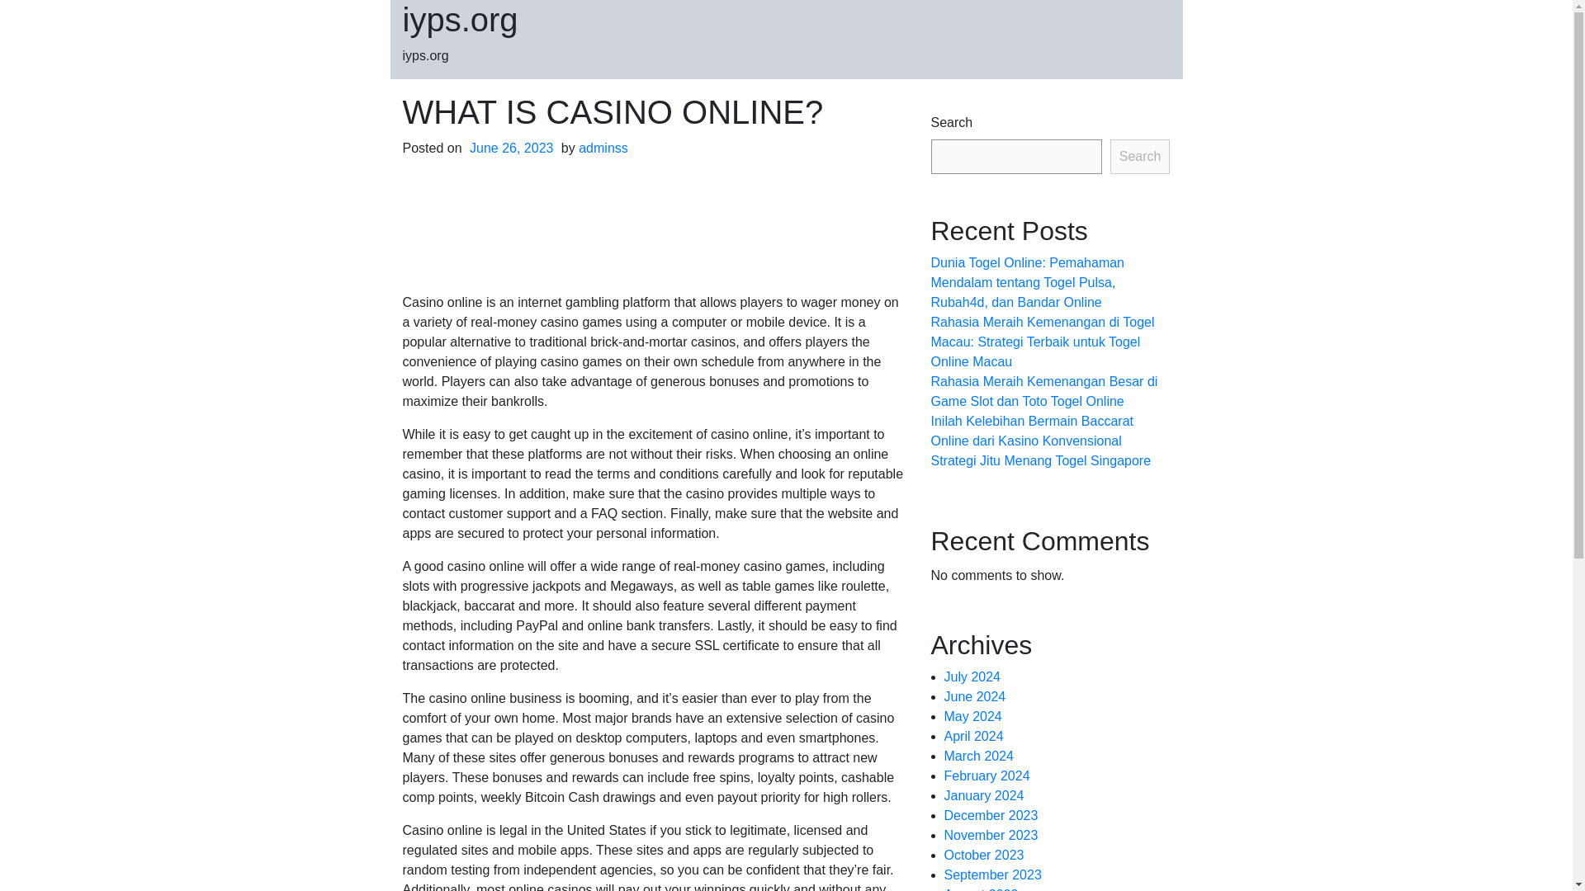 This screenshot has height=891, width=1585. What do you see at coordinates (974, 736) in the screenshot?
I see `April 2024` at bounding box center [974, 736].